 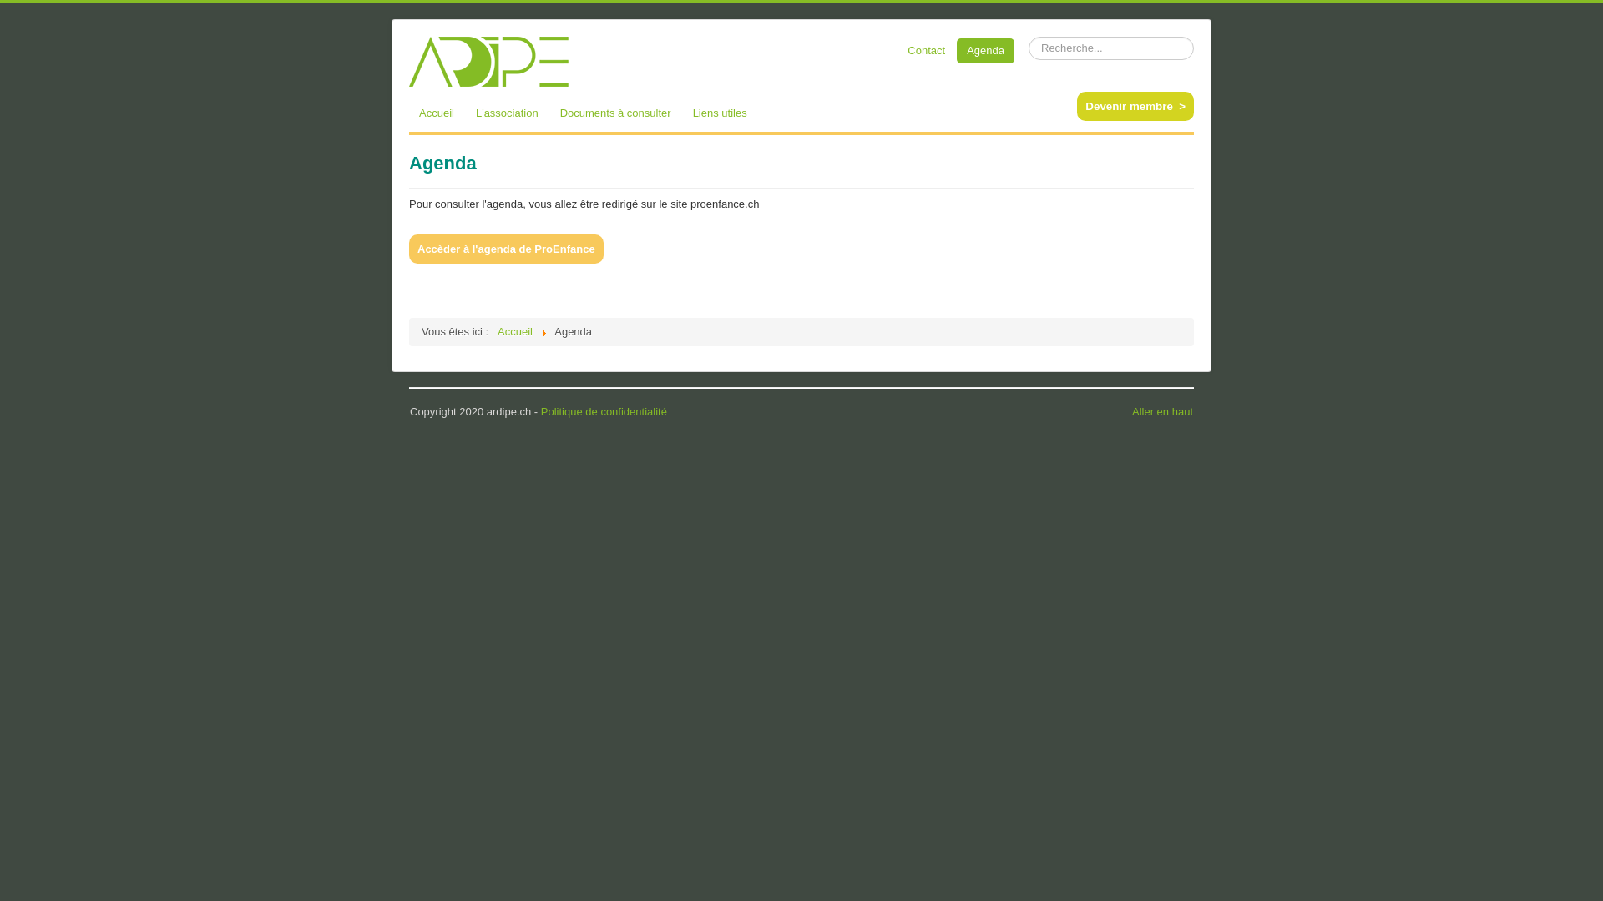 What do you see at coordinates (720, 113) in the screenshot?
I see `Liens utiles` at bounding box center [720, 113].